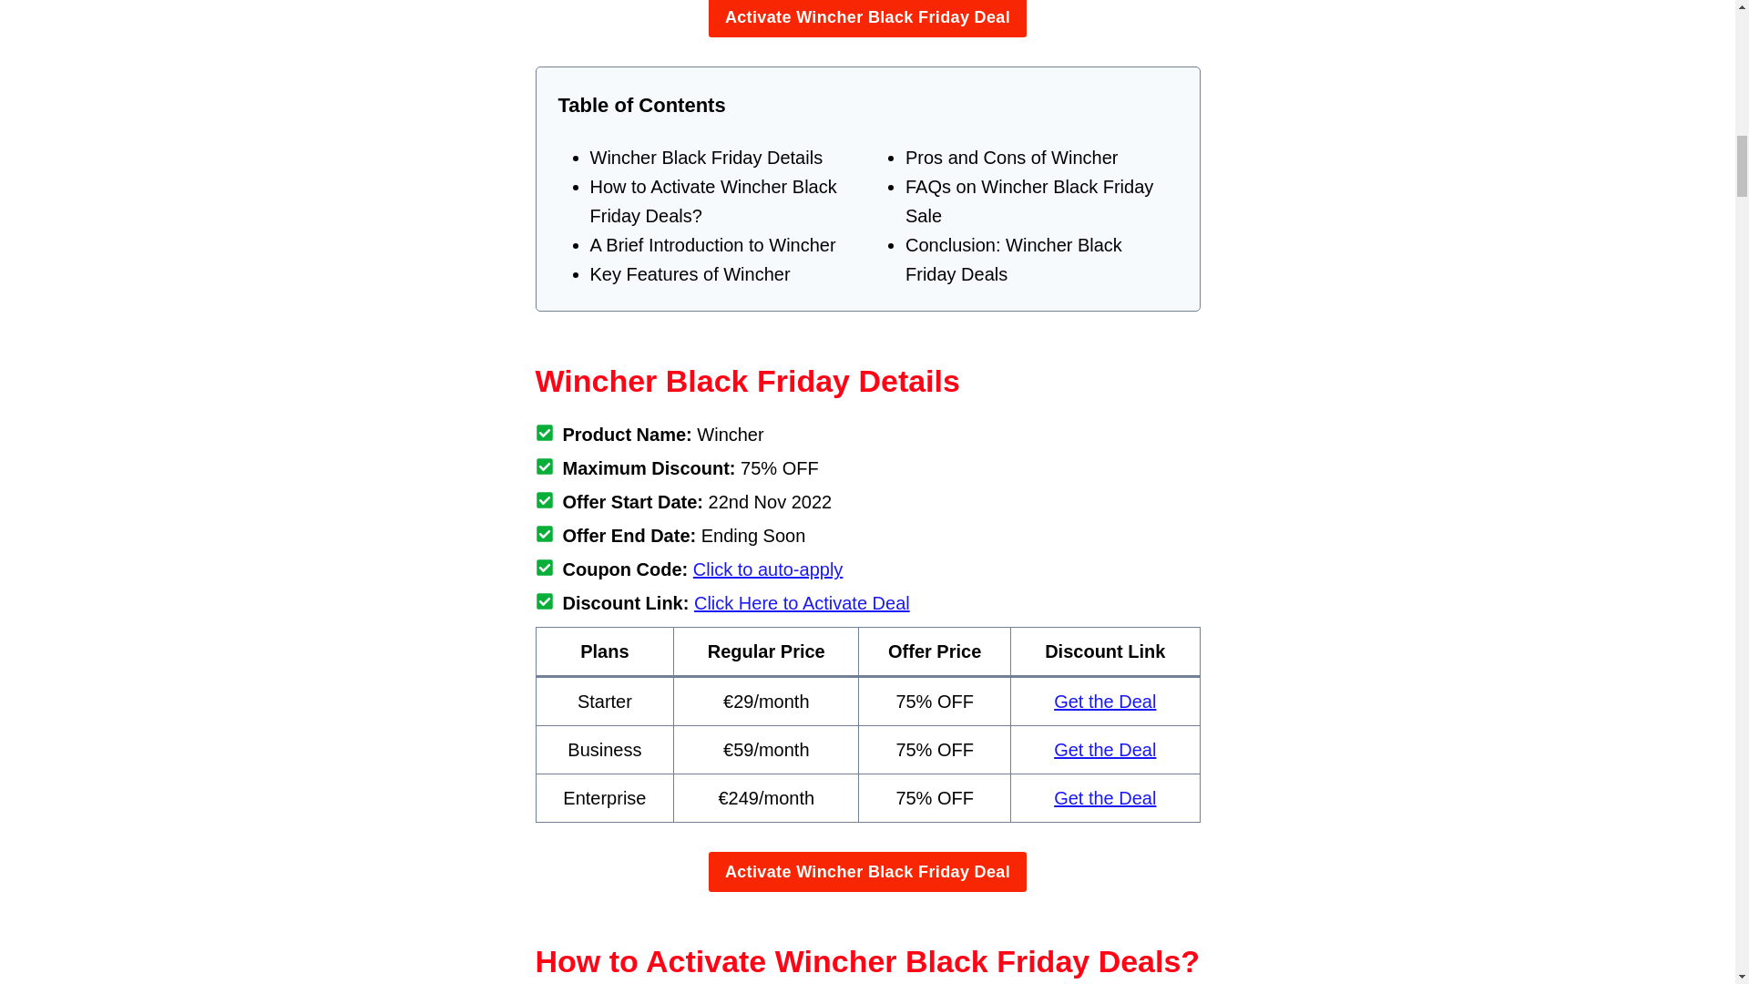  What do you see at coordinates (1011, 157) in the screenshot?
I see `Pros and Cons of Wincher` at bounding box center [1011, 157].